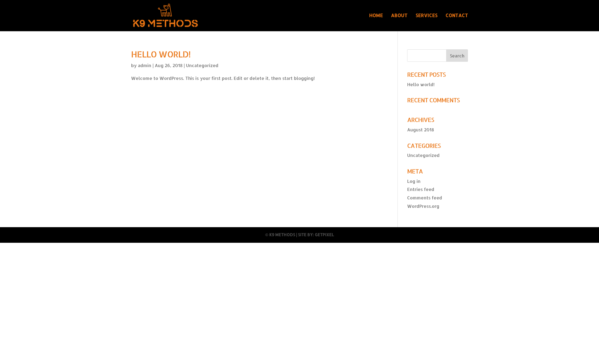  I want to click on Log in, so click(414, 181).